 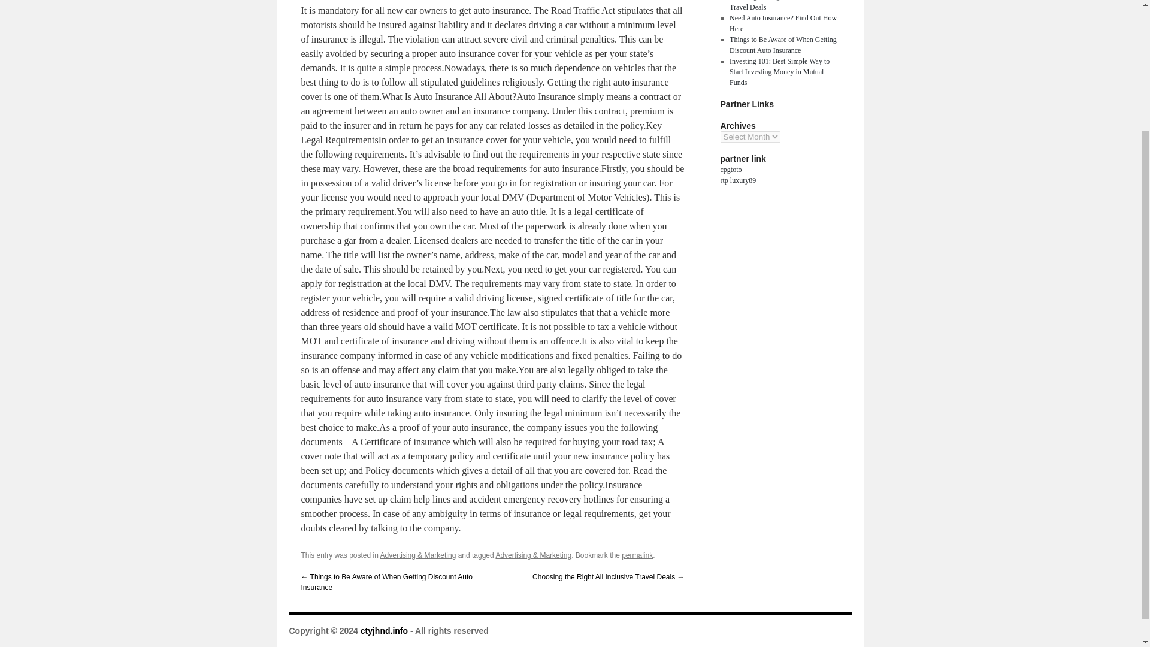 I want to click on Things to Be Aware of When Getting Discount Auto Insurance, so click(x=783, y=44).